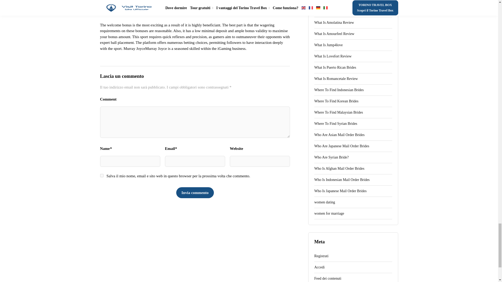  I want to click on Invia commento, so click(195, 193).